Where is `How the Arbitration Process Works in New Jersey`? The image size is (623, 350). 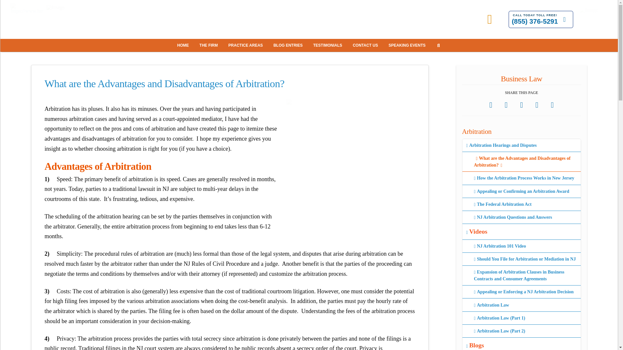 How the Arbitration Process Works in New Jersey is located at coordinates (521, 178).